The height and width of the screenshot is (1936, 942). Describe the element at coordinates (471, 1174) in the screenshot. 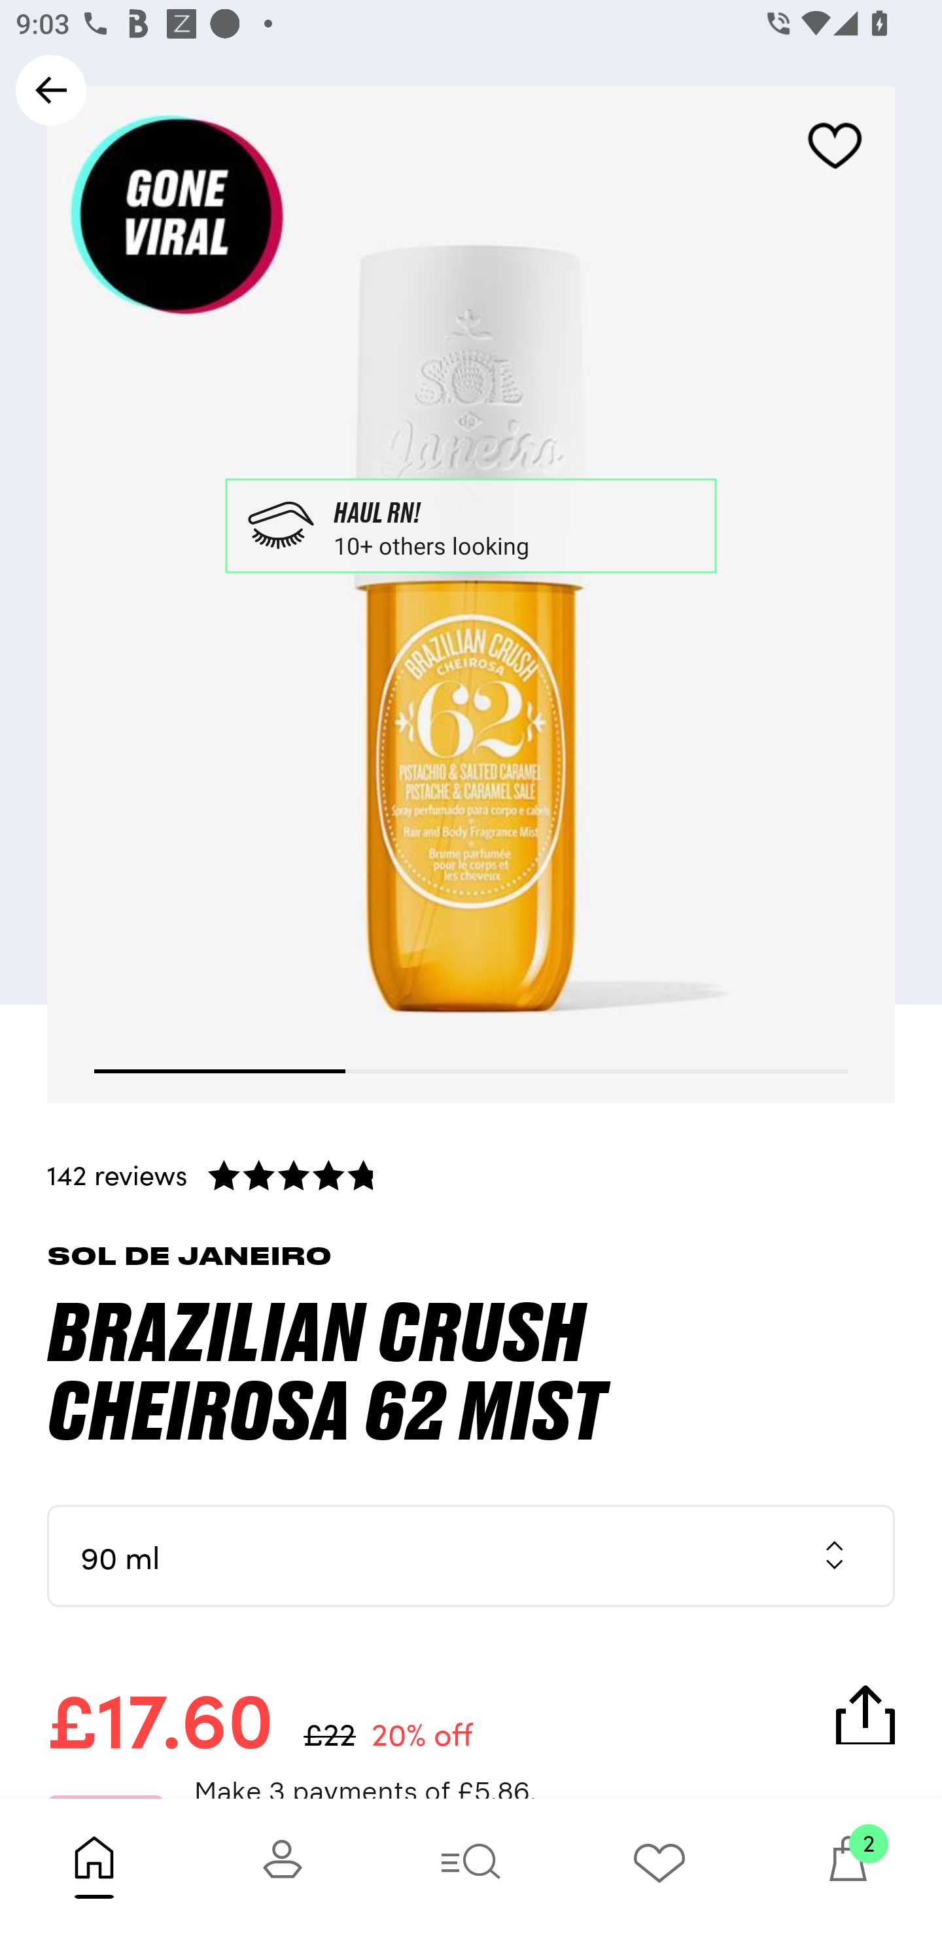

I see `142 reviews` at that location.